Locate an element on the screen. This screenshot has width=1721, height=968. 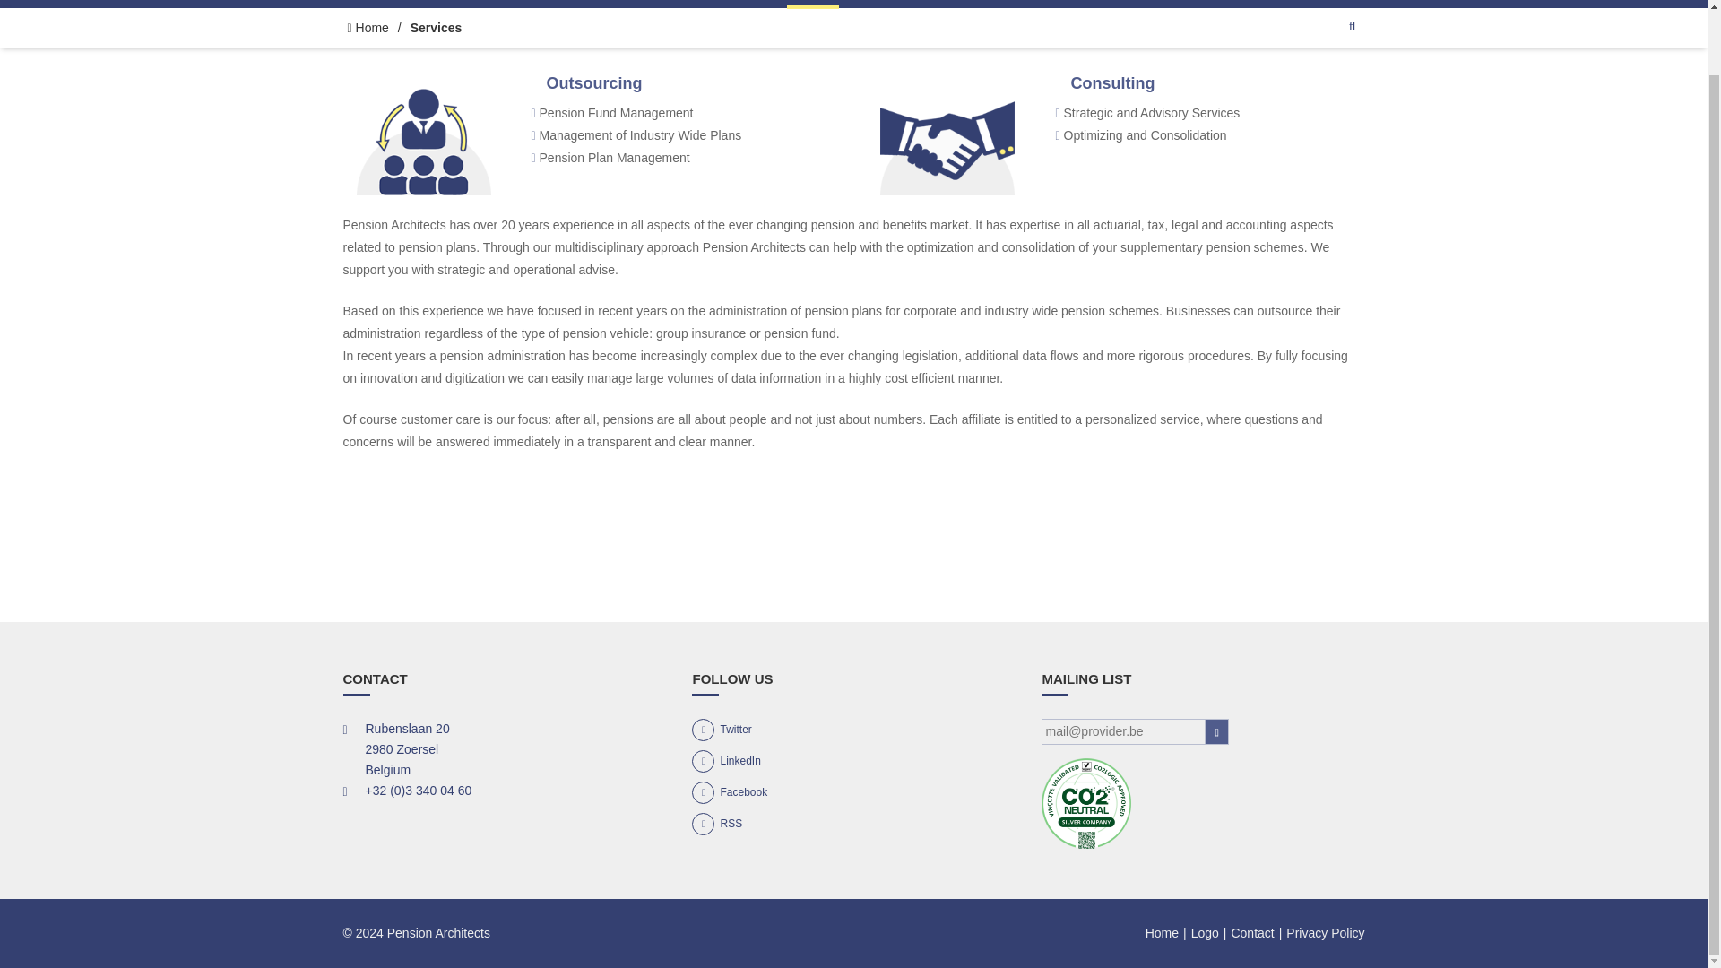
Facebook is located at coordinates (730, 792).